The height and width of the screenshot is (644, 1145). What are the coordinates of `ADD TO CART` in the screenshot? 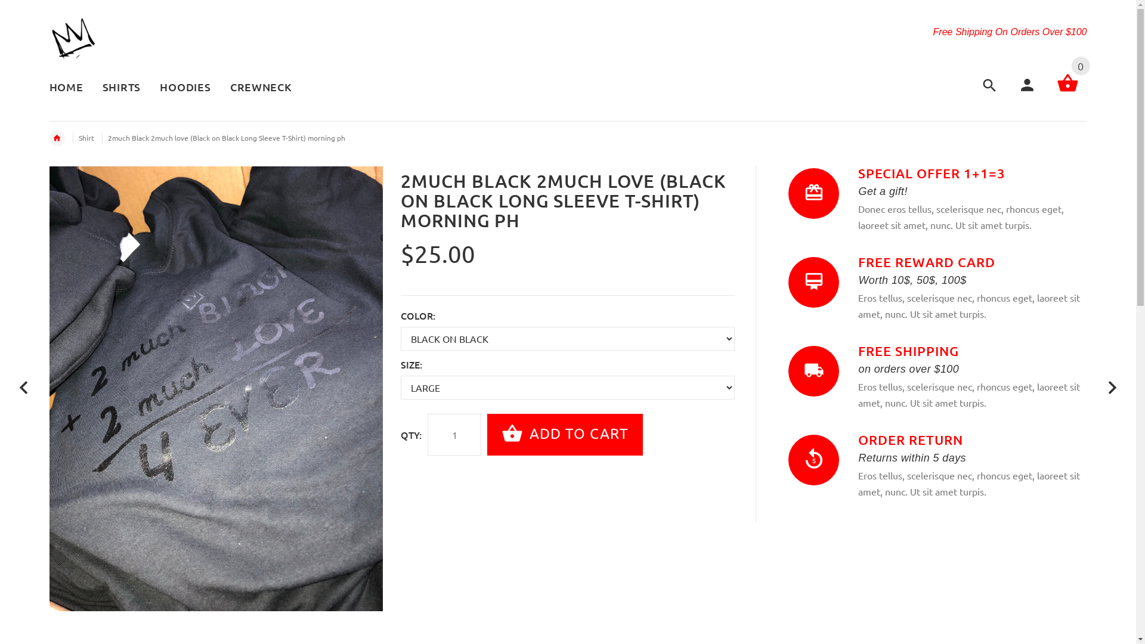 It's located at (565, 435).